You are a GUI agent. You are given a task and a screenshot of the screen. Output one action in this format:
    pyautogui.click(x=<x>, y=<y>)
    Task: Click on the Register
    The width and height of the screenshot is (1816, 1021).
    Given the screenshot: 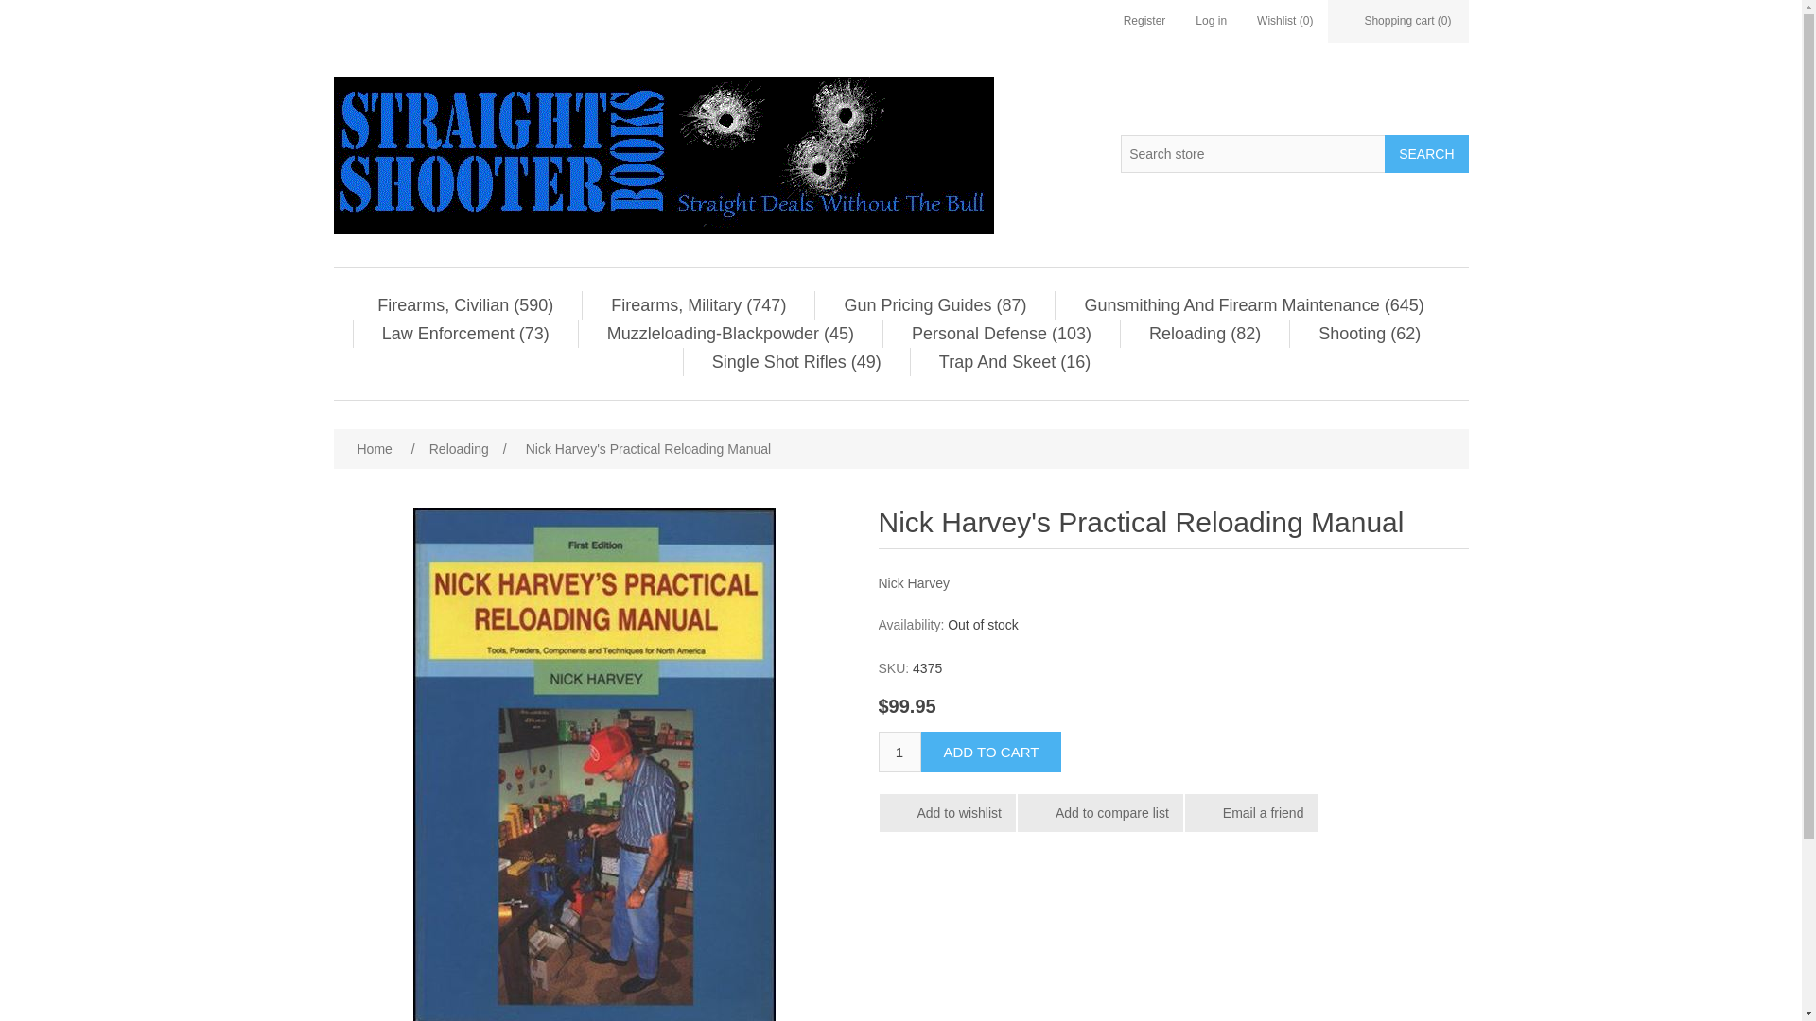 What is the action you would take?
    pyautogui.click(x=1144, y=21)
    